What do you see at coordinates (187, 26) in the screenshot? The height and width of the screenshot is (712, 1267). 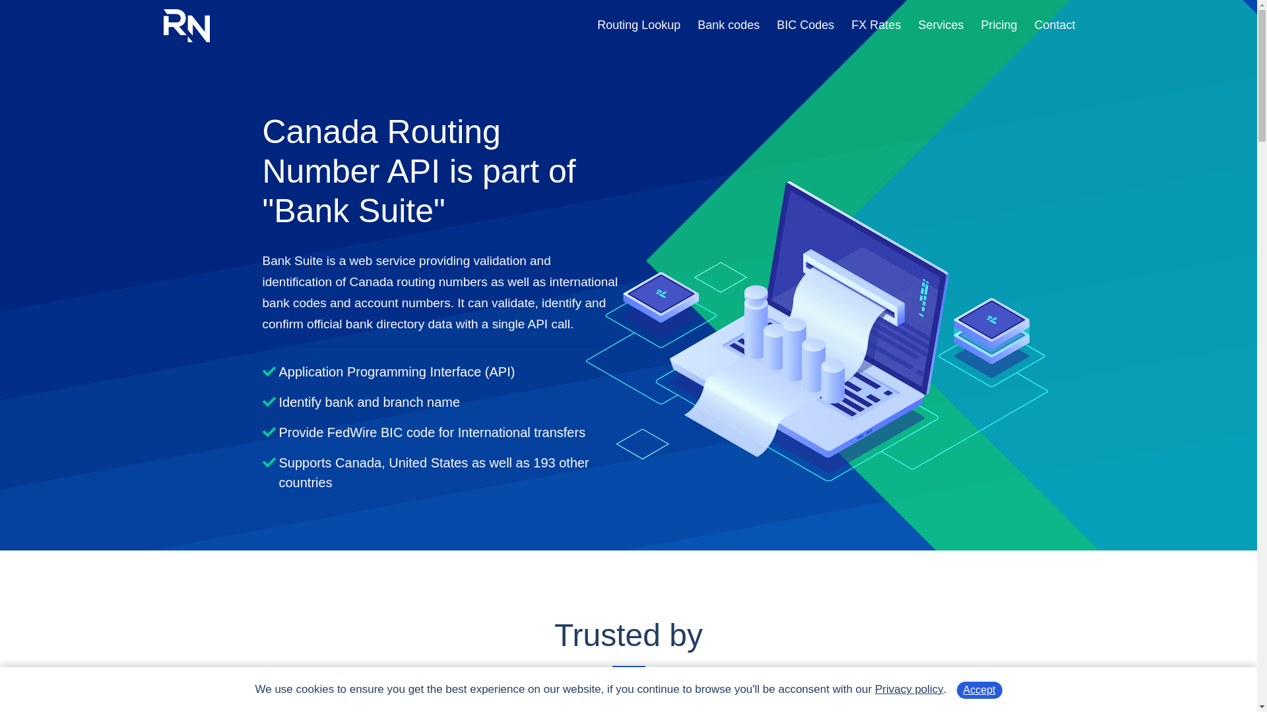 I see `Home` at bounding box center [187, 26].